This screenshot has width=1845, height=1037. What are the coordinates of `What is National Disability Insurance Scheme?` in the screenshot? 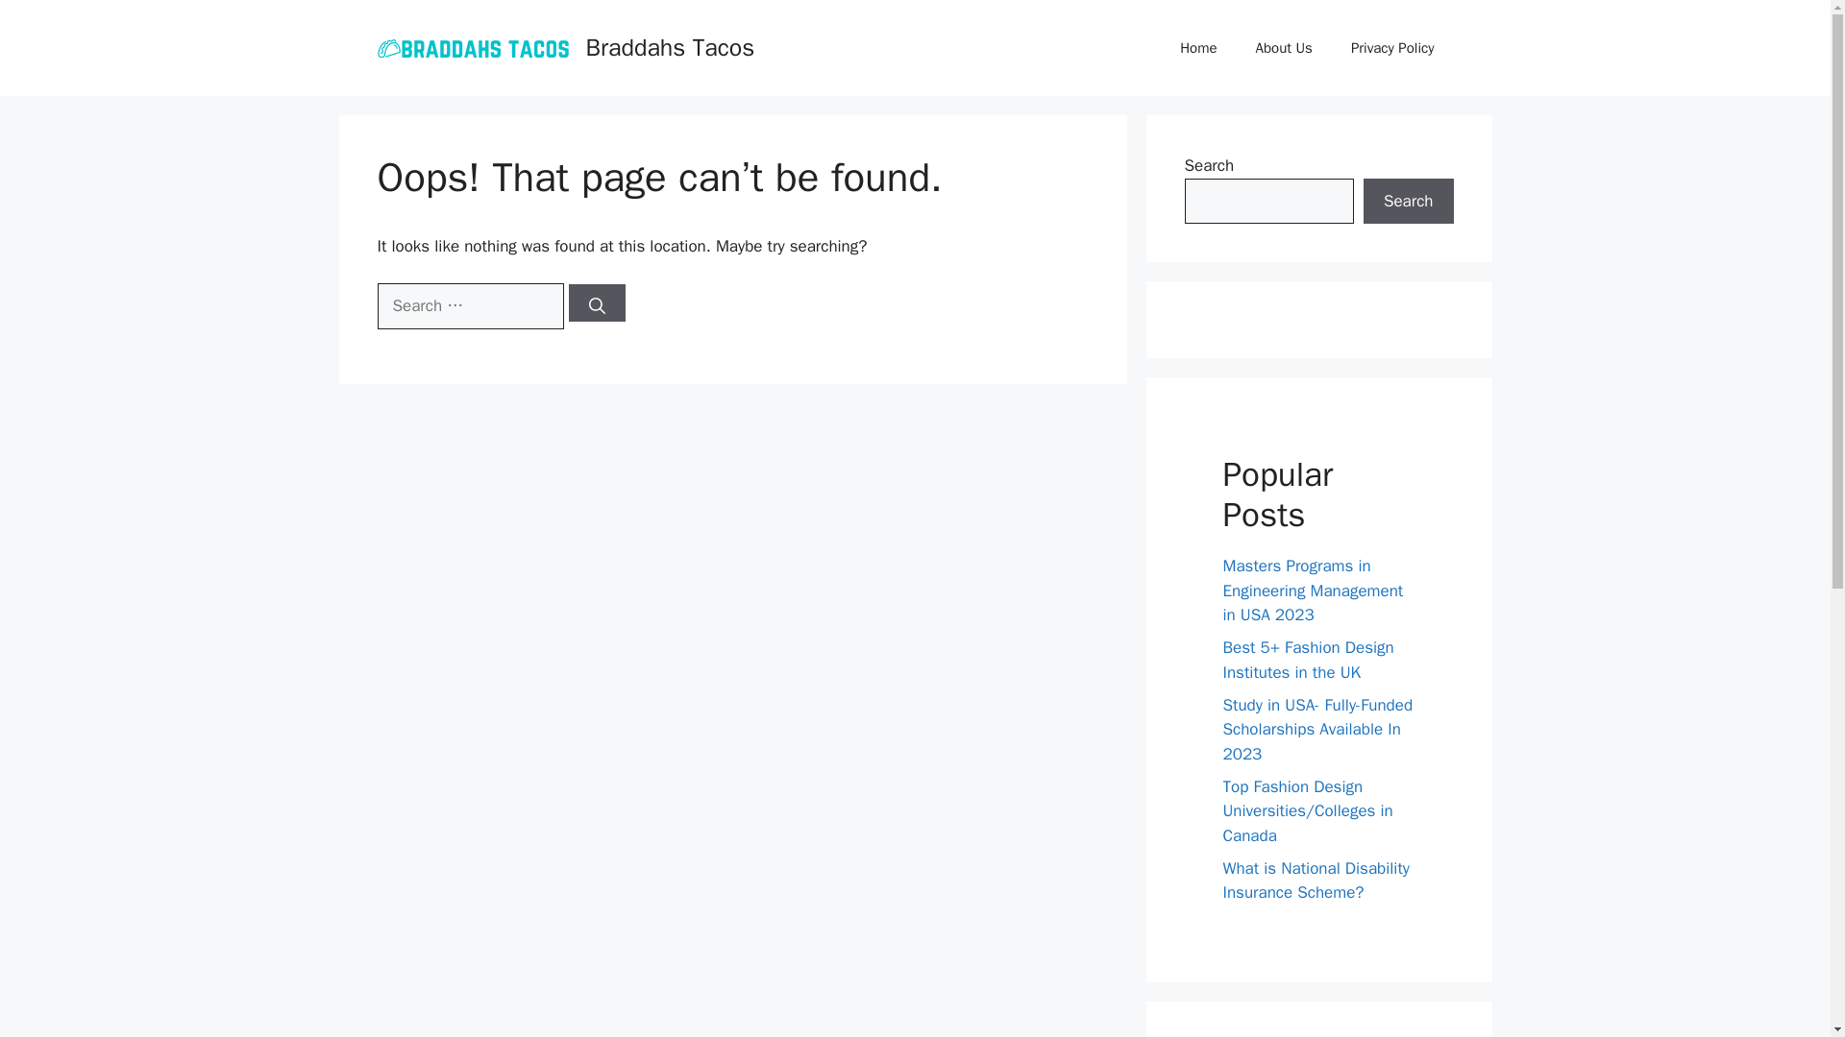 It's located at (1315, 880).